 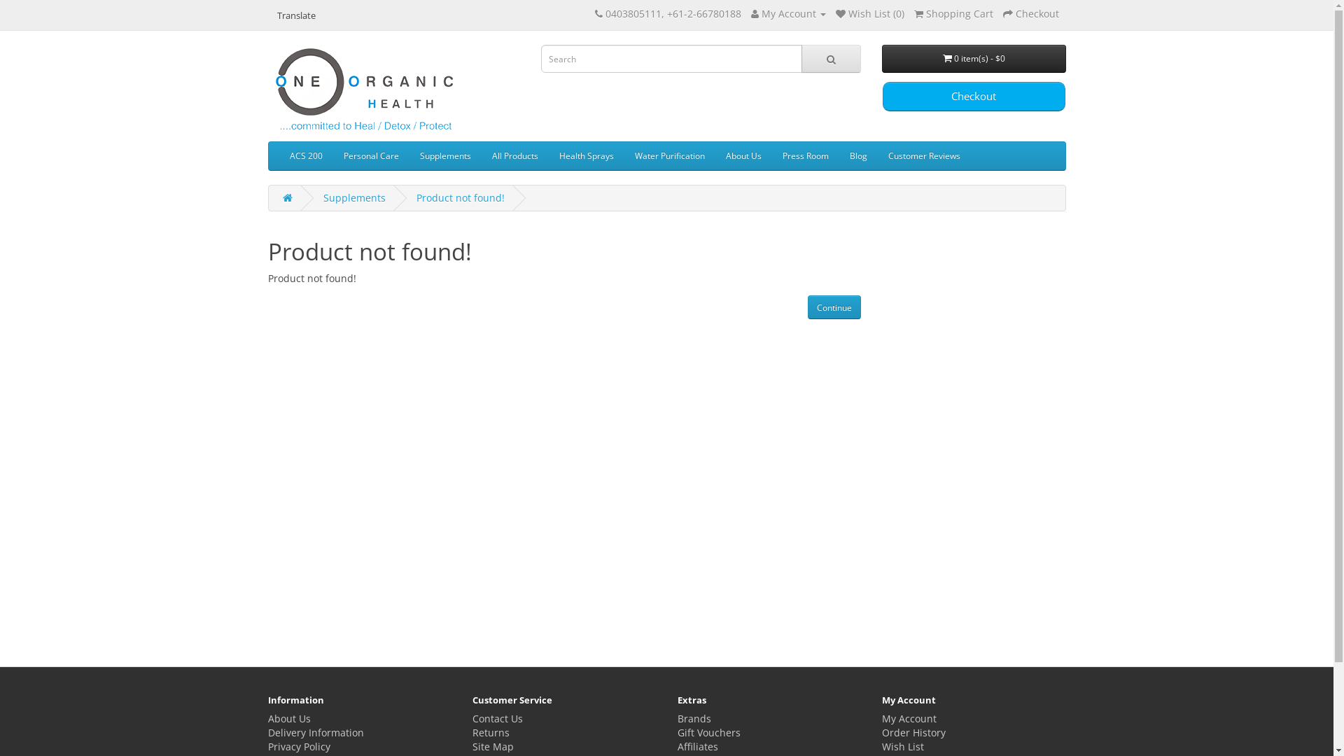 What do you see at coordinates (858, 156) in the screenshot?
I see `Blog` at bounding box center [858, 156].